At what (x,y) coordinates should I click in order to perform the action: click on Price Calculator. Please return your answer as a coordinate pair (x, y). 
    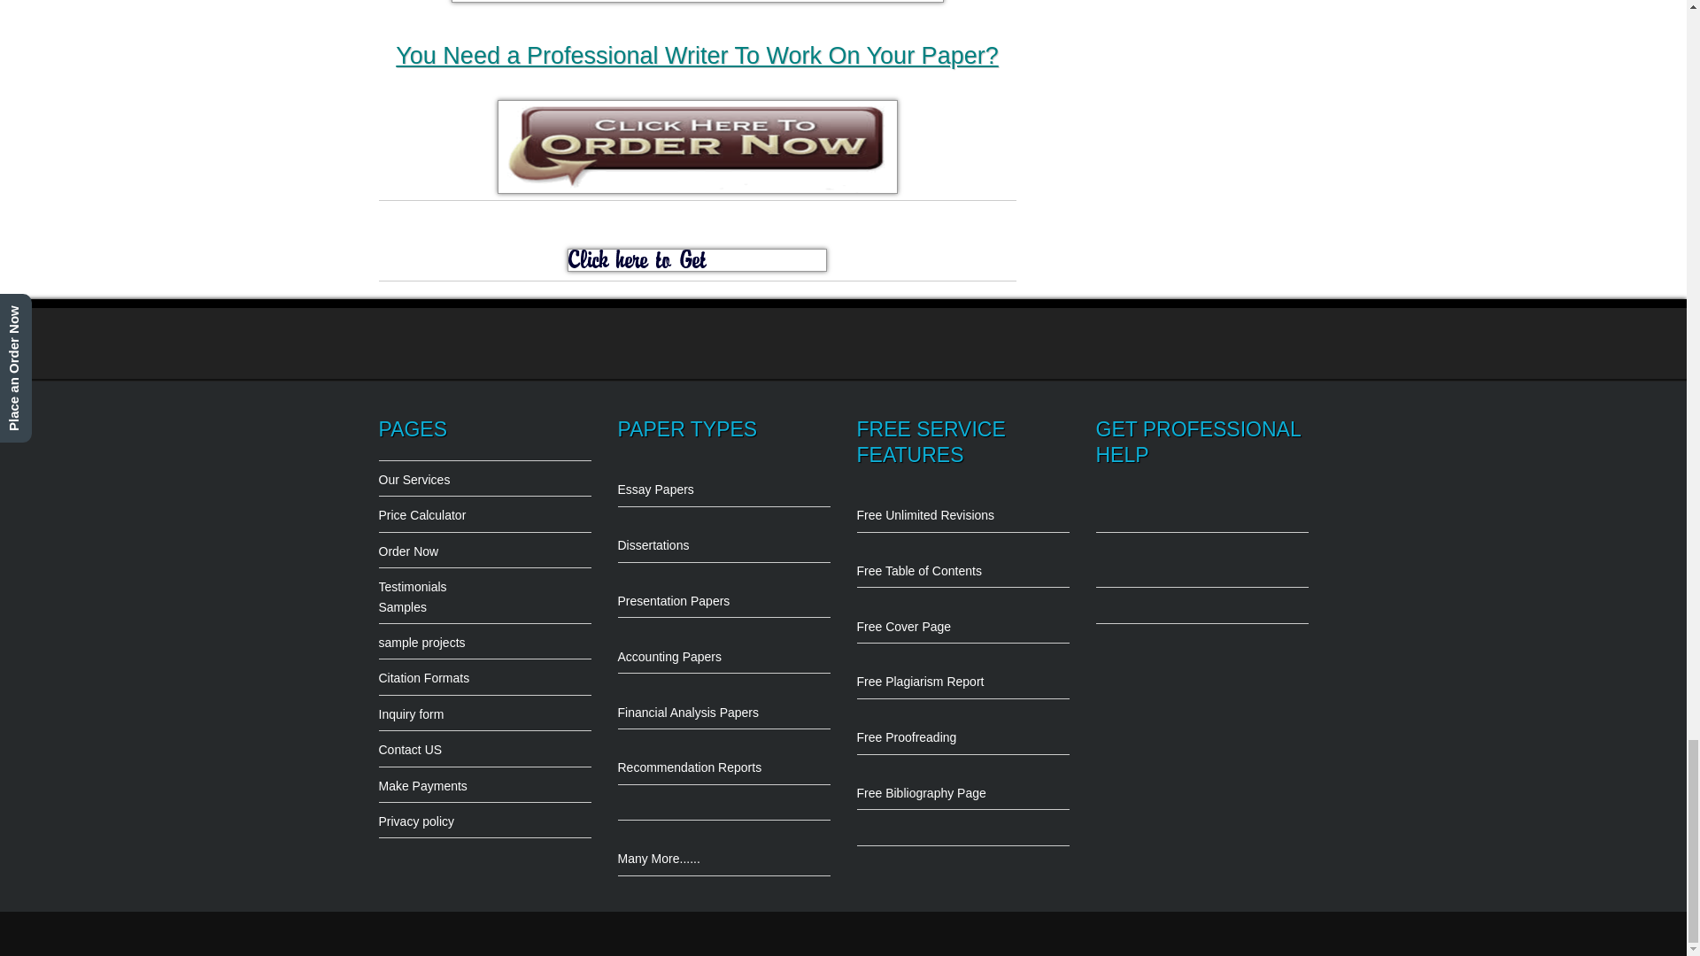
    Looking at the image, I should click on (485, 508).